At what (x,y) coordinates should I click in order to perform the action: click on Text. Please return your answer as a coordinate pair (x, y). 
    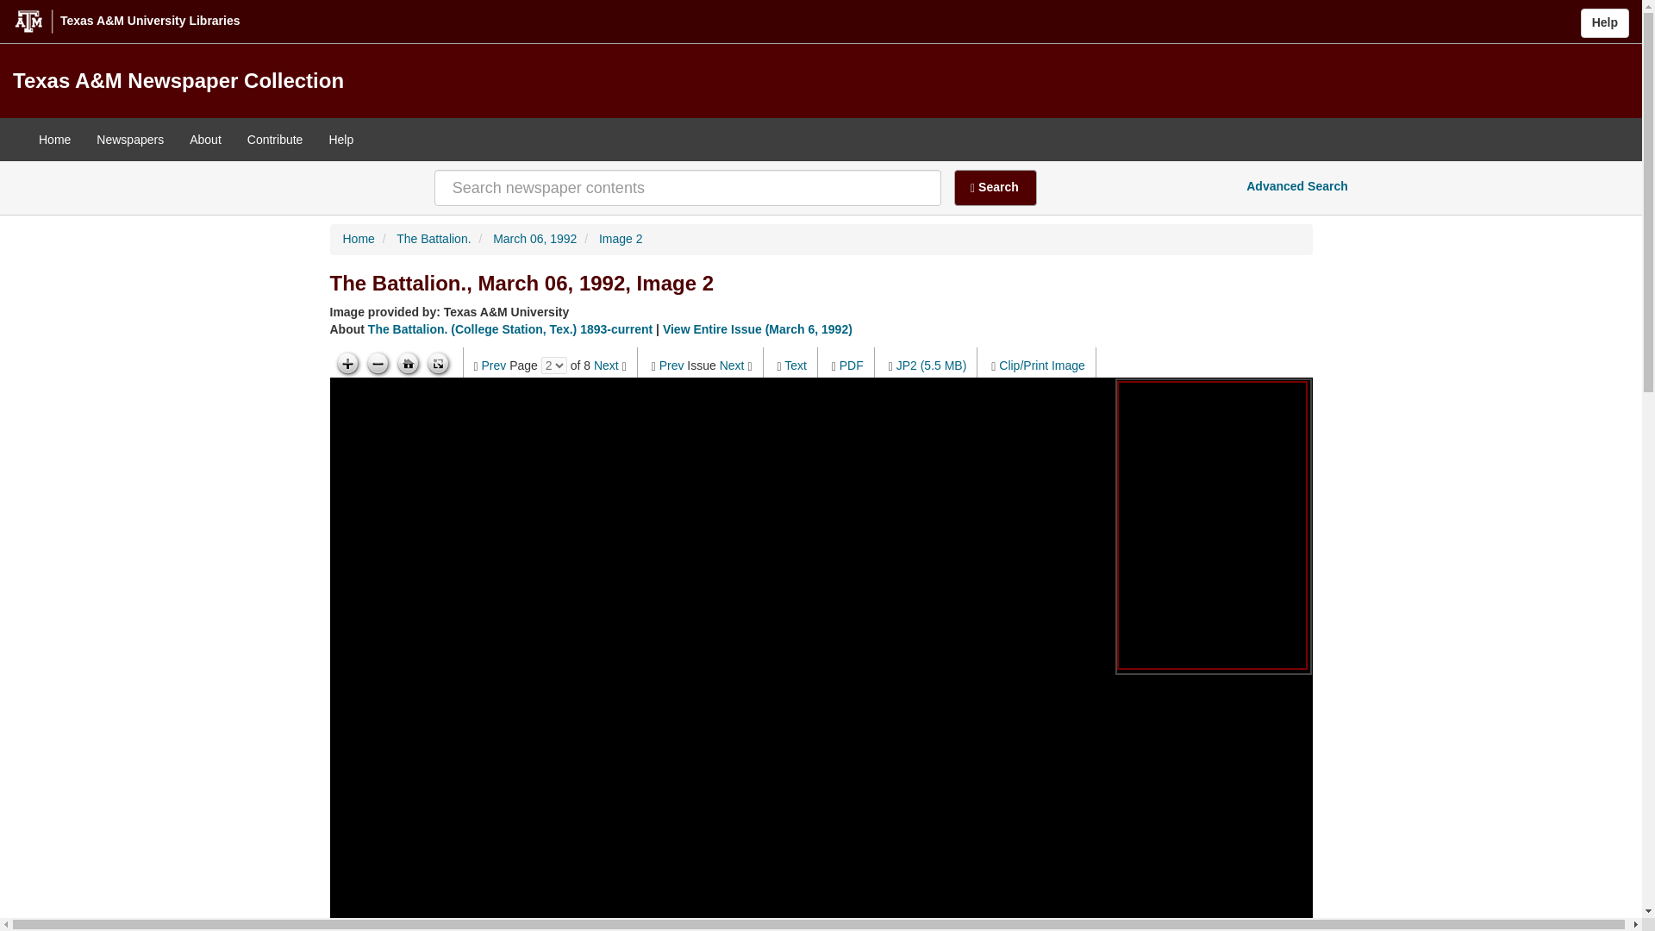
    Looking at the image, I should click on (796, 366).